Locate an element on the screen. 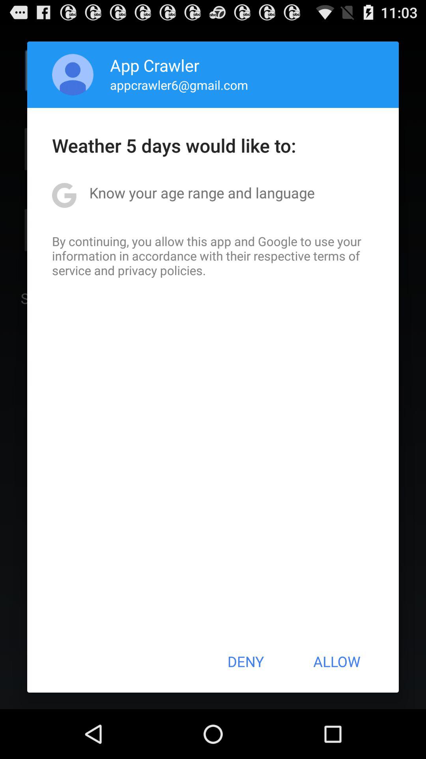  swipe to the appcrawler6@gmail.com icon is located at coordinates (179, 85).